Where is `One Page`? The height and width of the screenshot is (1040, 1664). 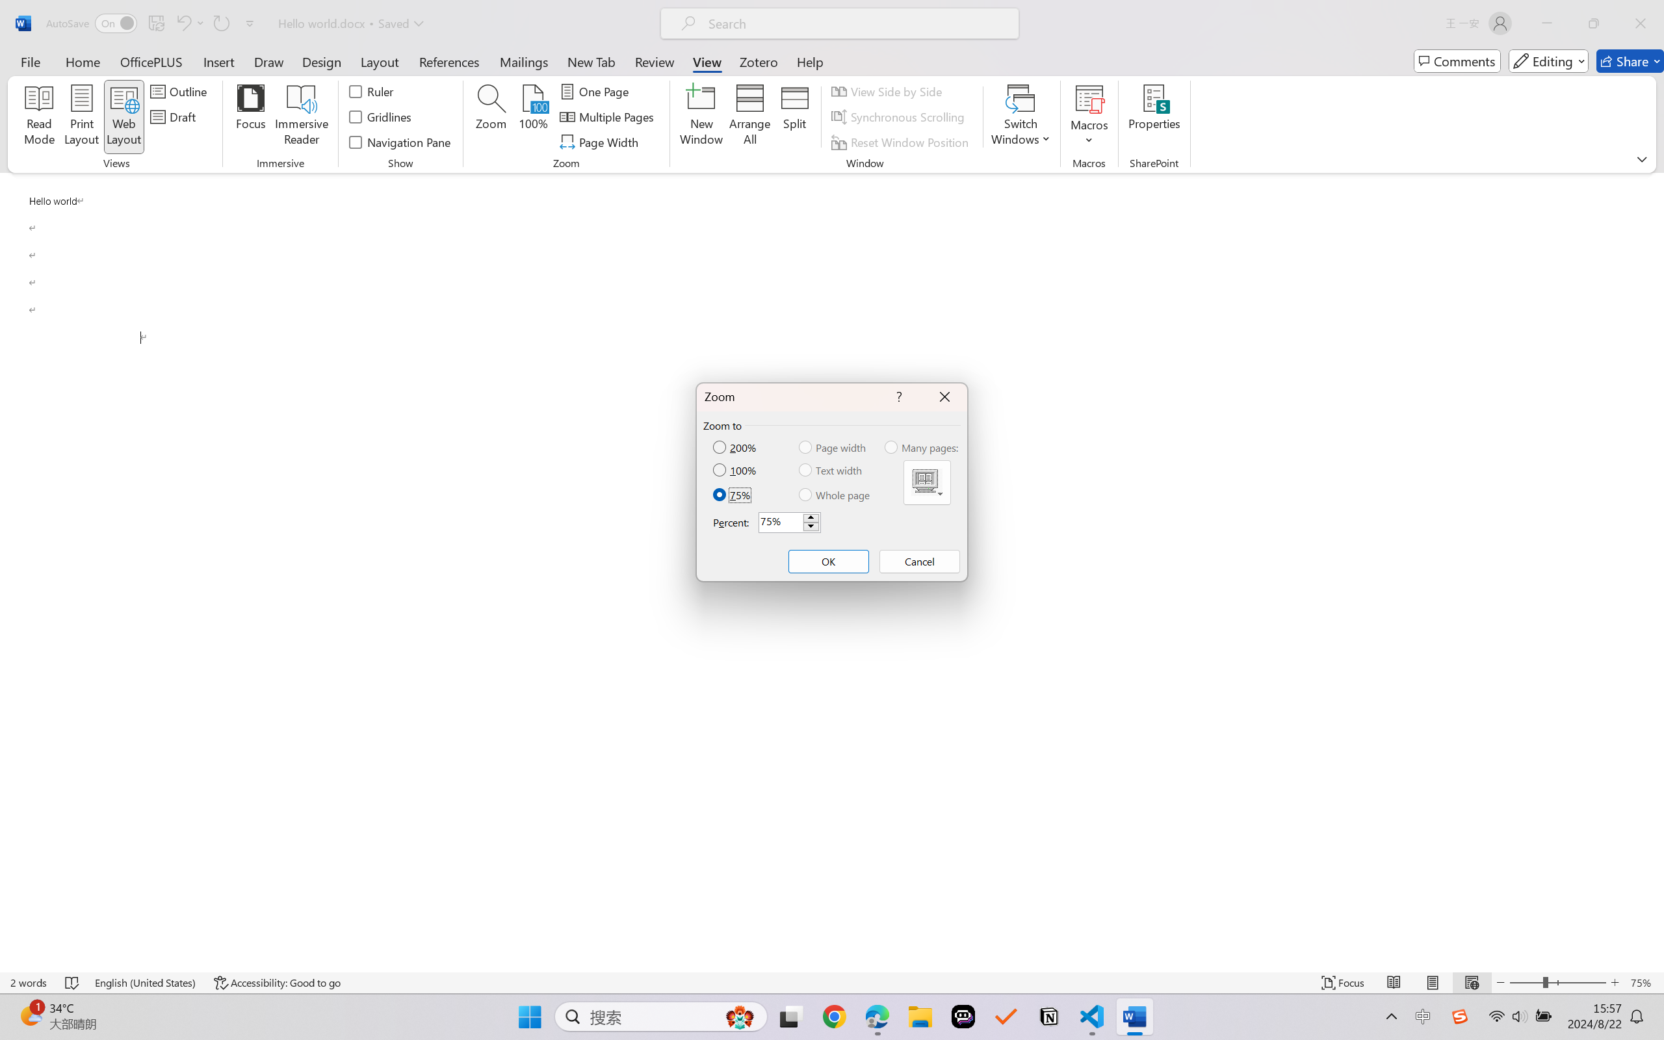
One Page is located at coordinates (597, 91).